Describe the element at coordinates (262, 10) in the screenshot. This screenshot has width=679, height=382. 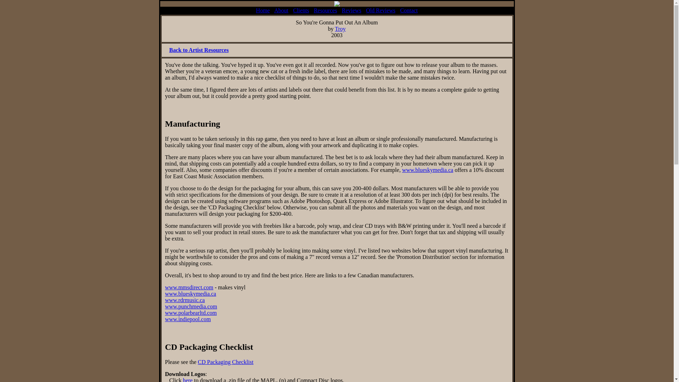
I see `Home` at that location.